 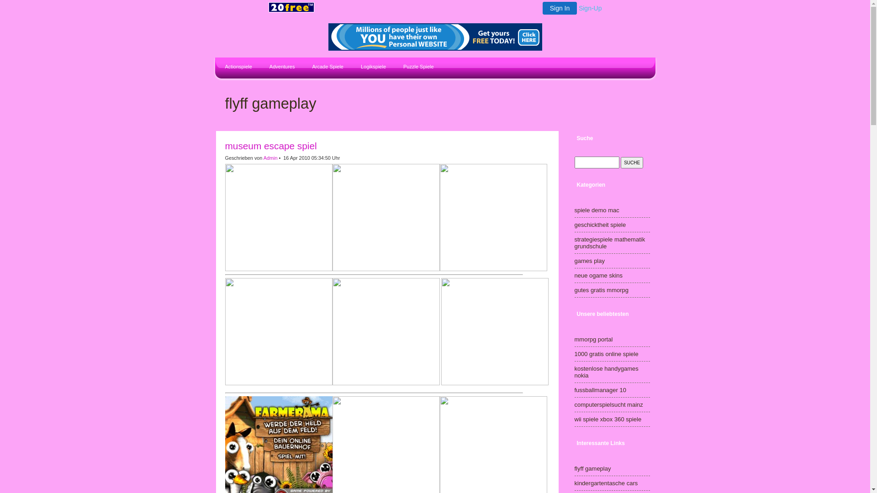 I want to click on Admin, so click(x=270, y=158).